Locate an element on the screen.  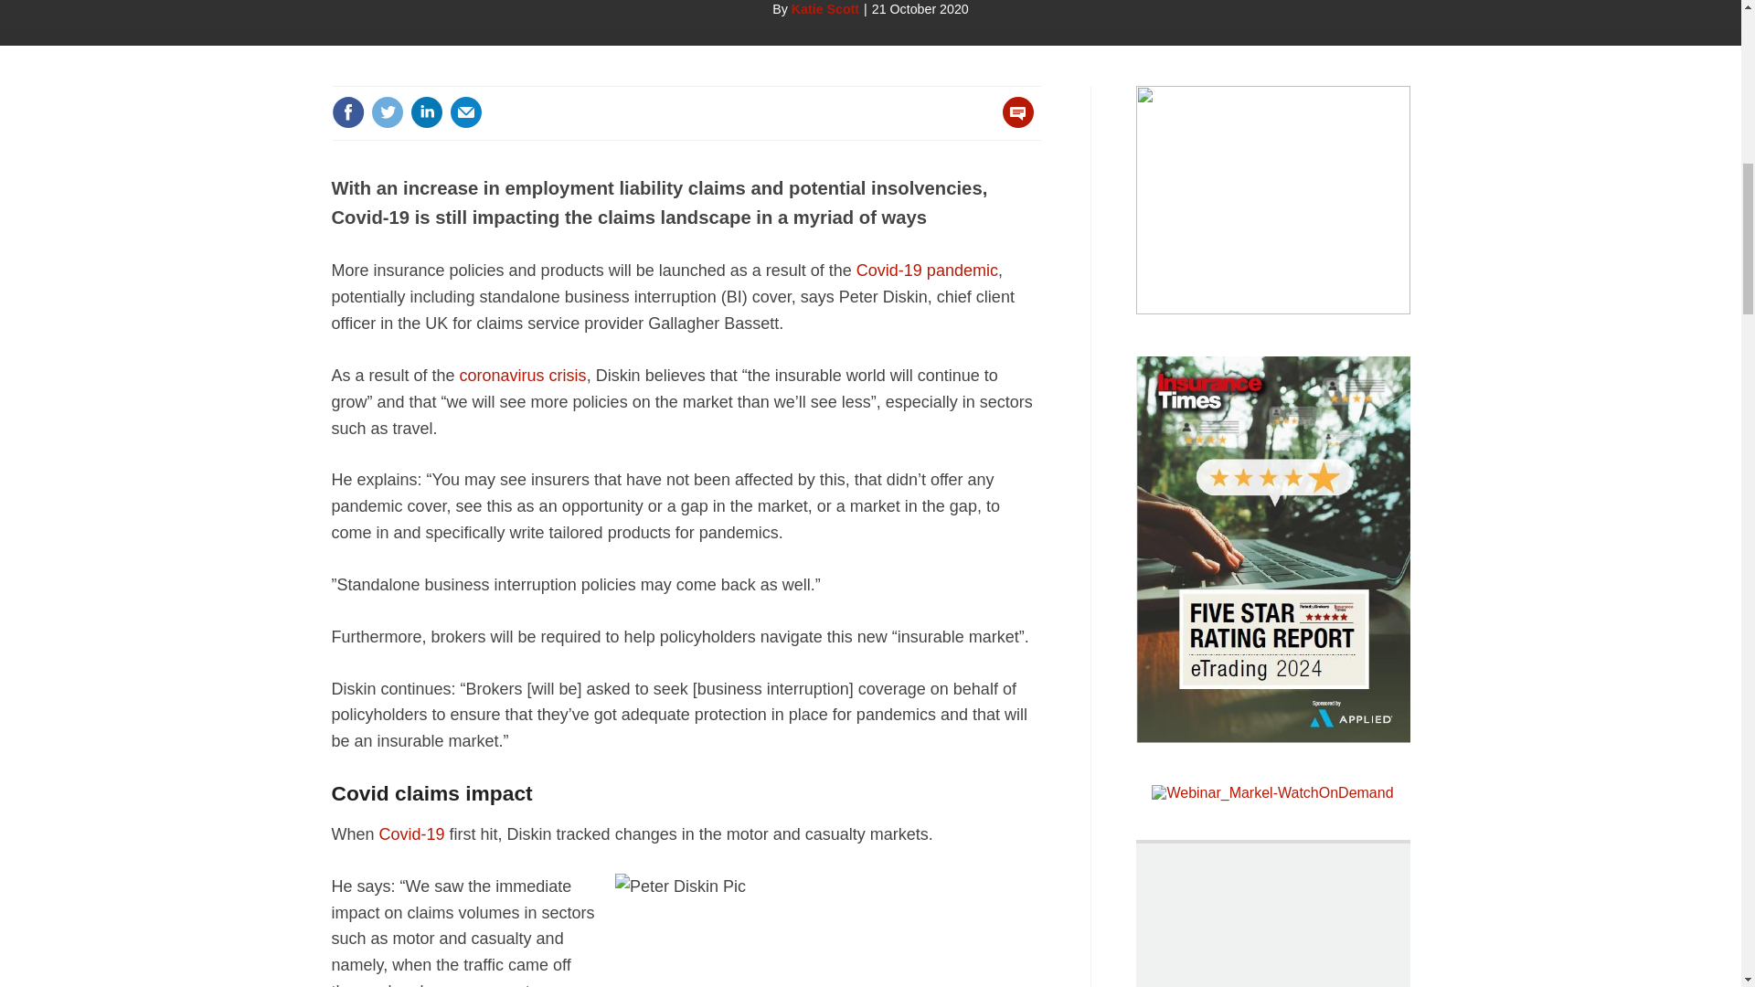
Share this on Linked in is located at coordinates (425, 111).